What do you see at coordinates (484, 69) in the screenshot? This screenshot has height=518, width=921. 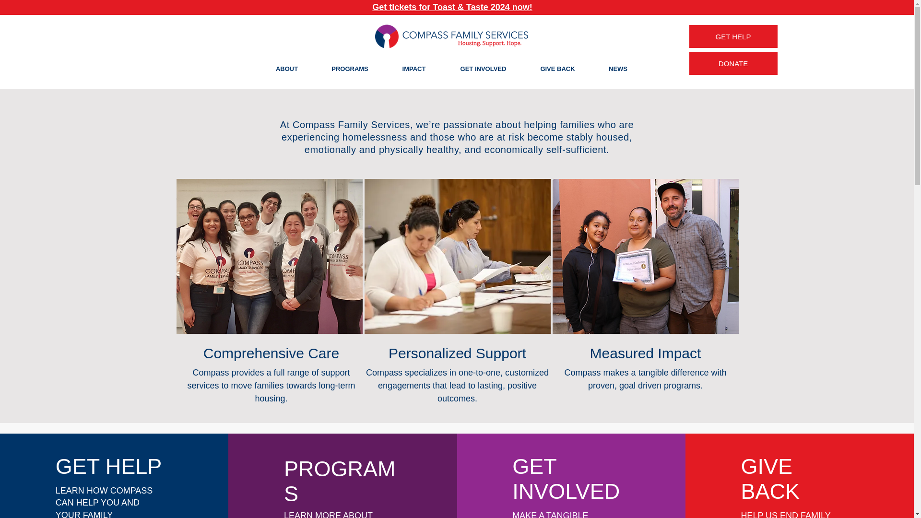 I see `GET INVOLVED` at bounding box center [484, 69].